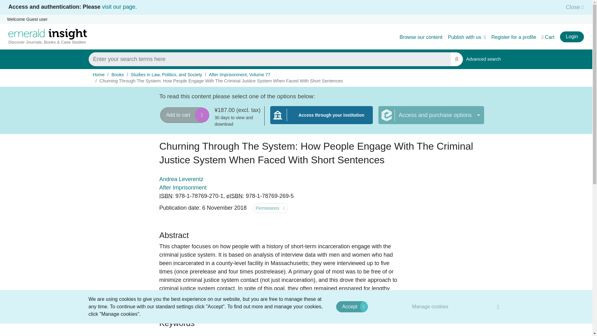  What do you see at coordinates (322, 119) in the screenshot?
I see `Access through your institution` at bounding box center [322, 119].